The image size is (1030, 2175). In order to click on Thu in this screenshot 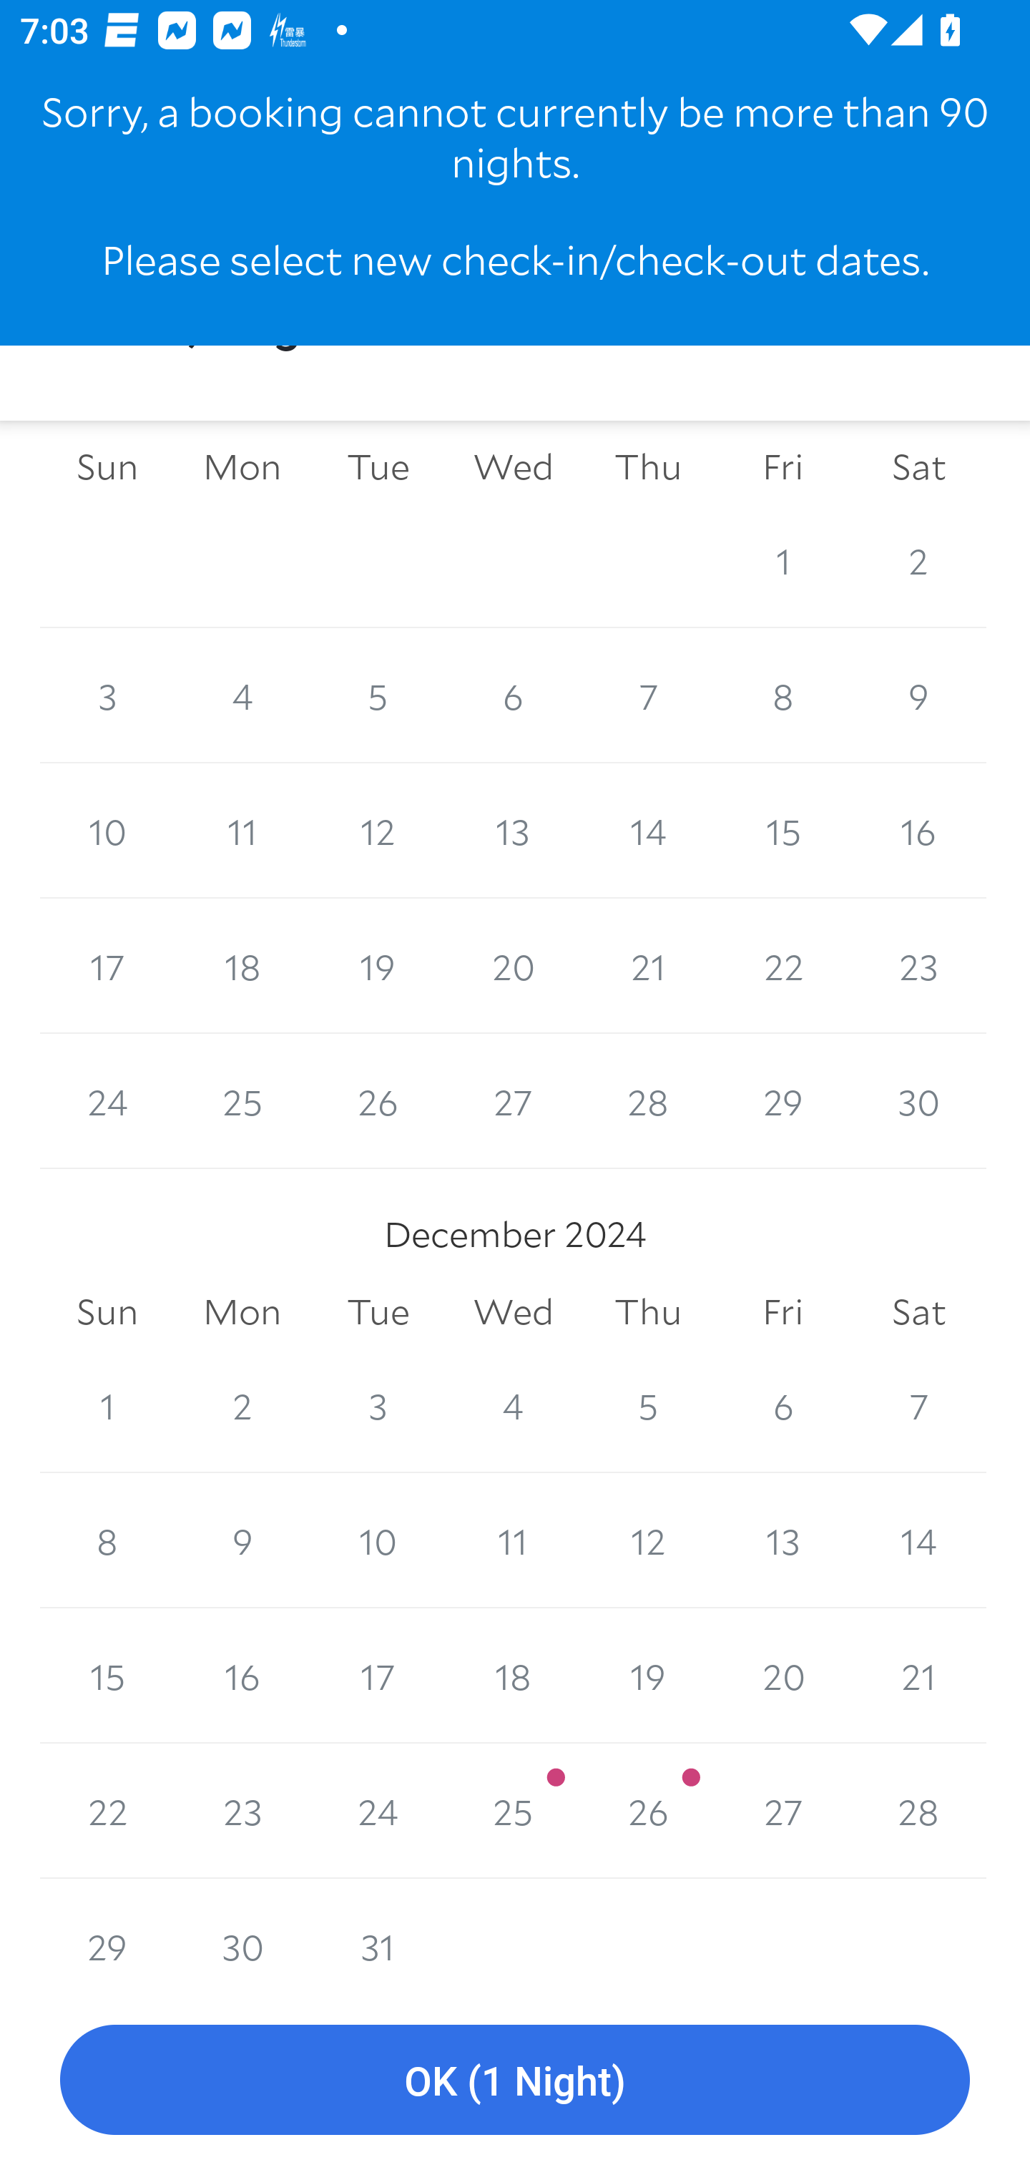, I will do `click(648, 468)`.